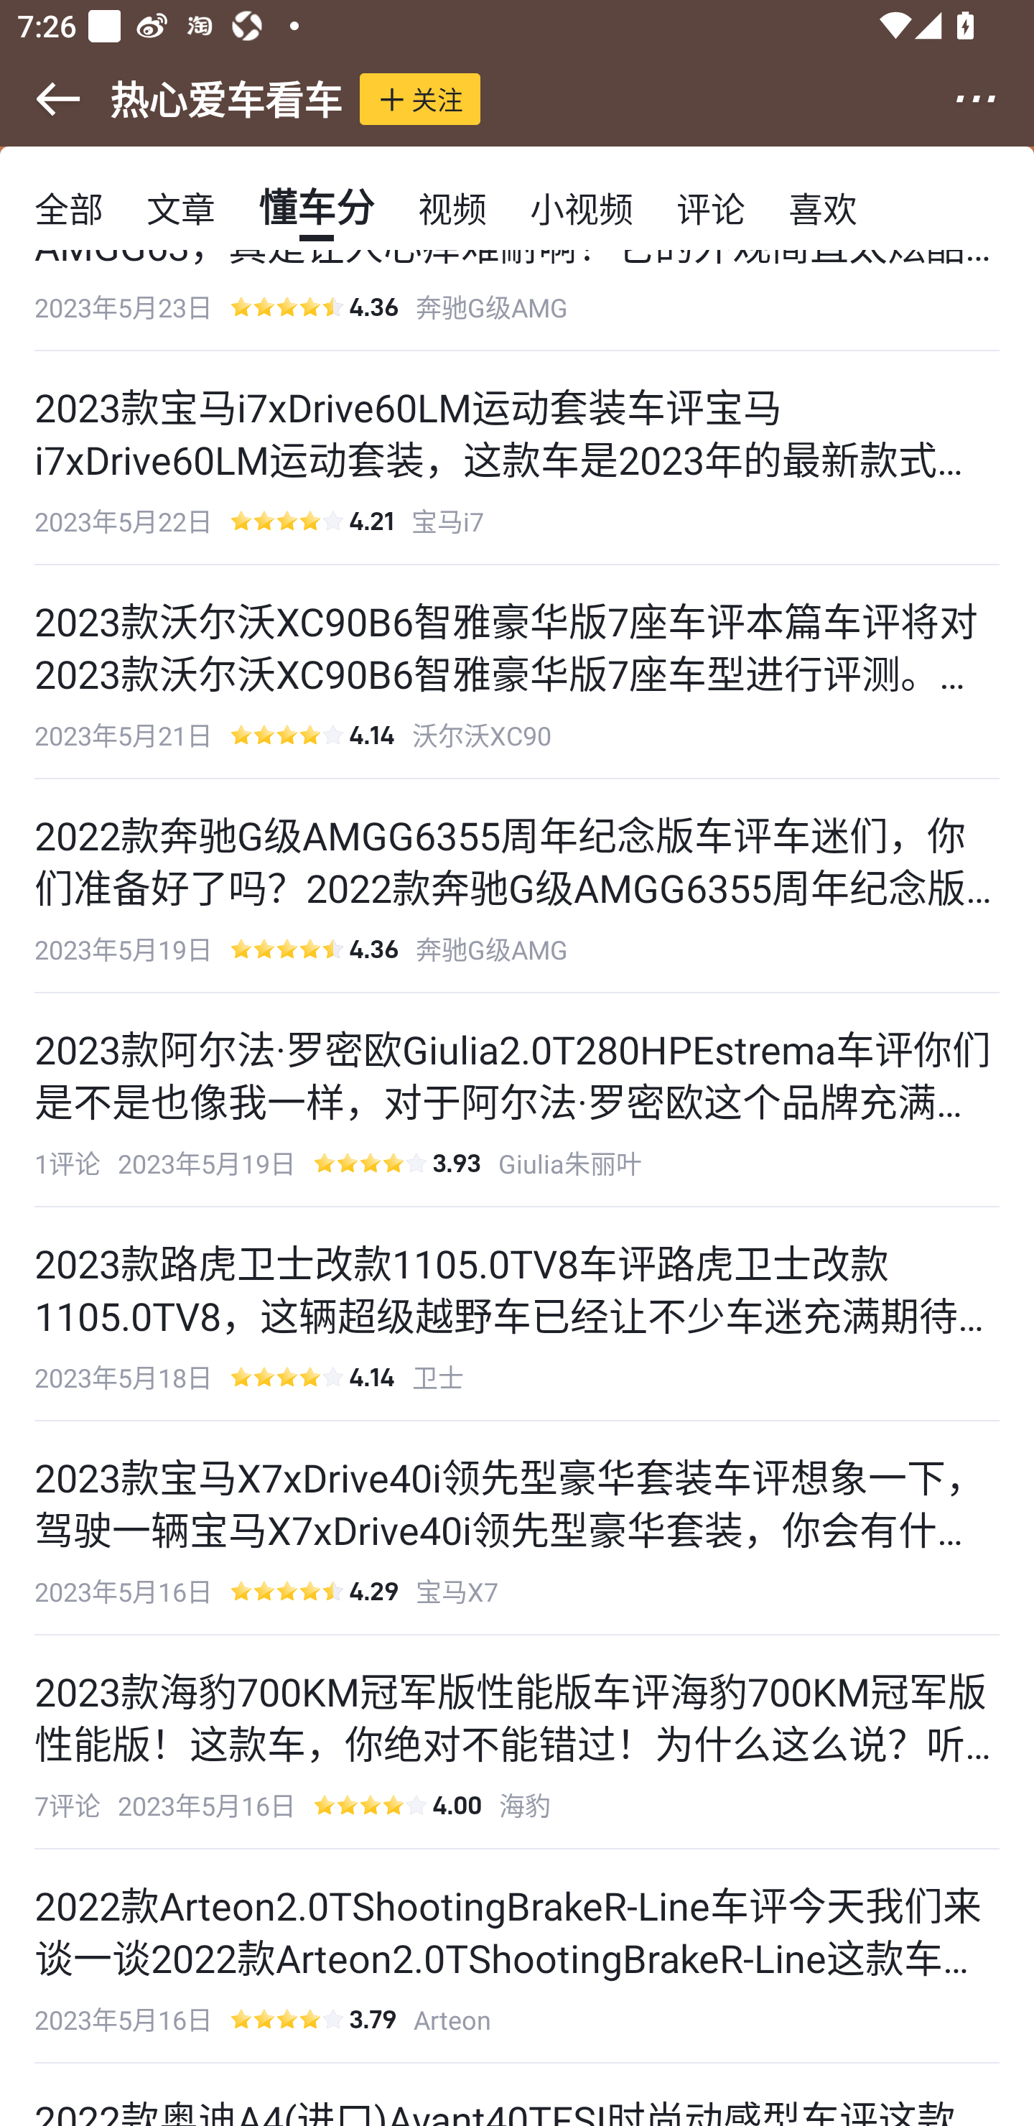 The image size is (1034, 2126). I want to click on 评论, so click(711, 207).